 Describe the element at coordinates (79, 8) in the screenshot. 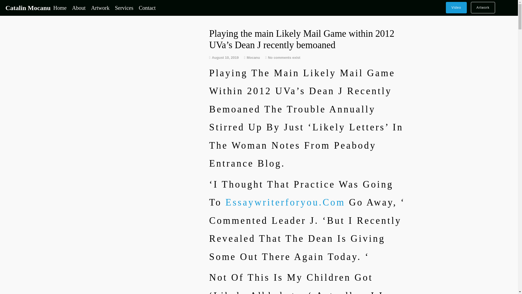

I see `About` at that location.